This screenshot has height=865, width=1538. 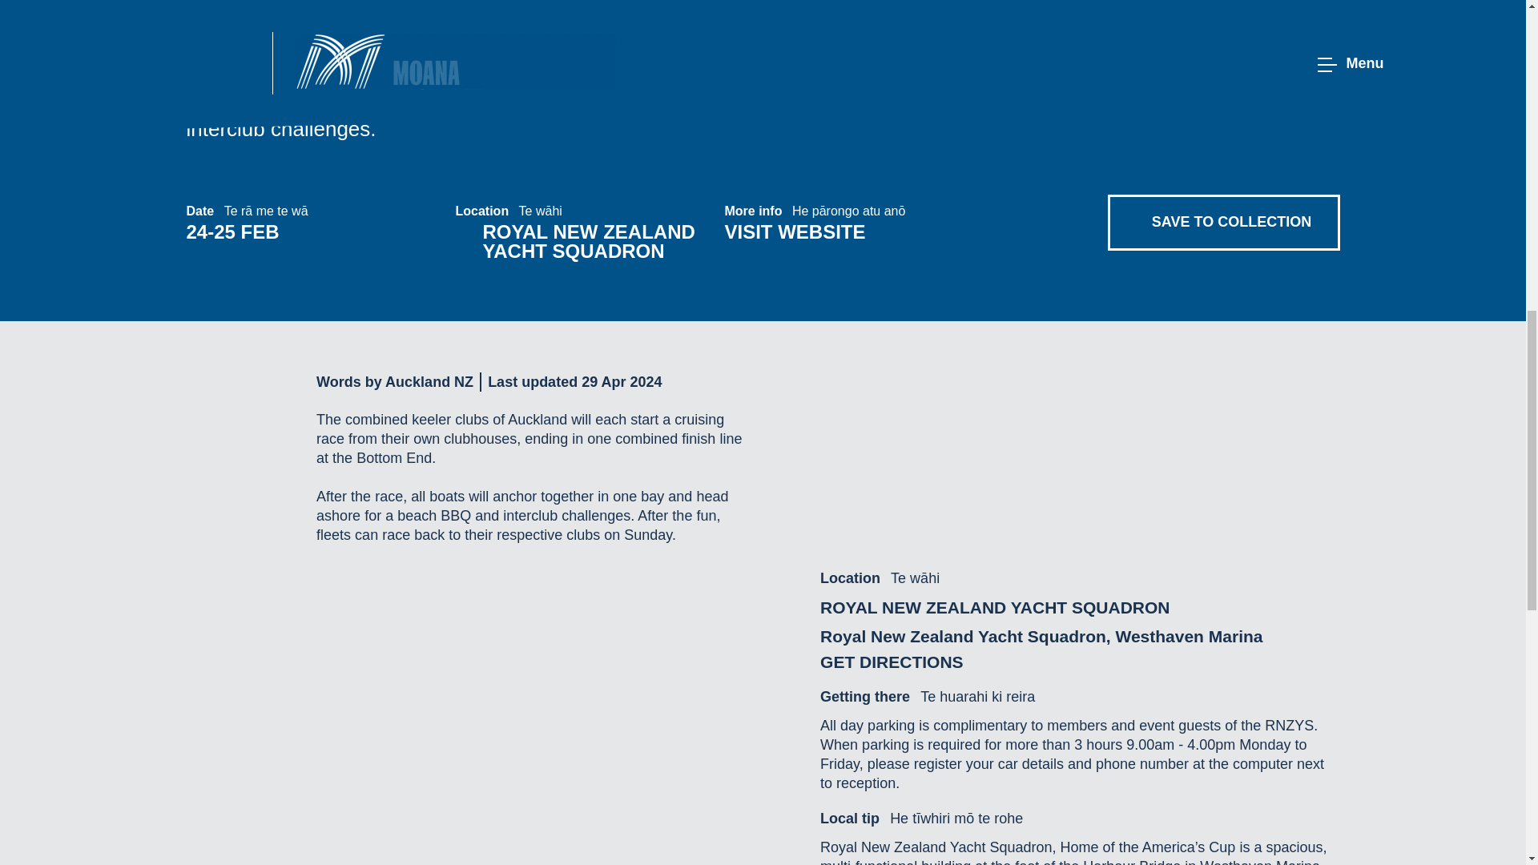 I want to click on SAVE TO COLLECTION, so click(x=1223, y=223).